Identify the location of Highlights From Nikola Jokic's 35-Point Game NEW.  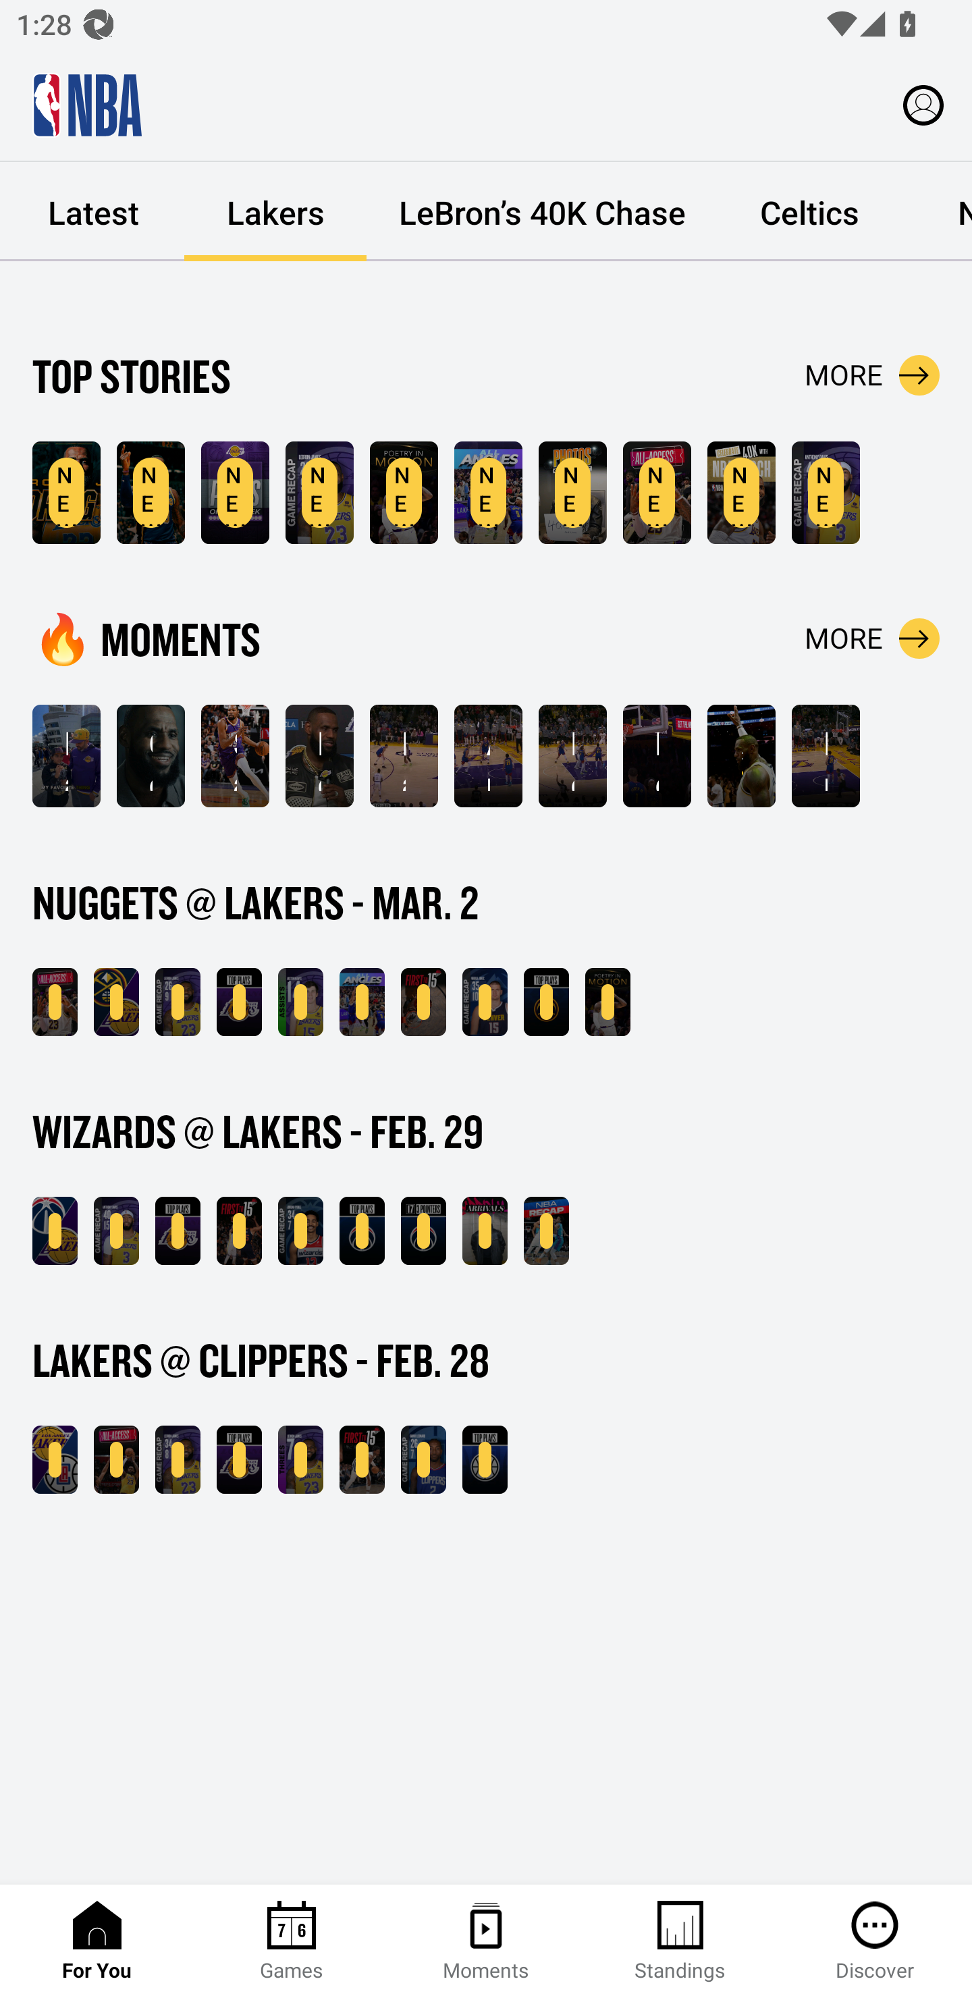
(485, 1002).